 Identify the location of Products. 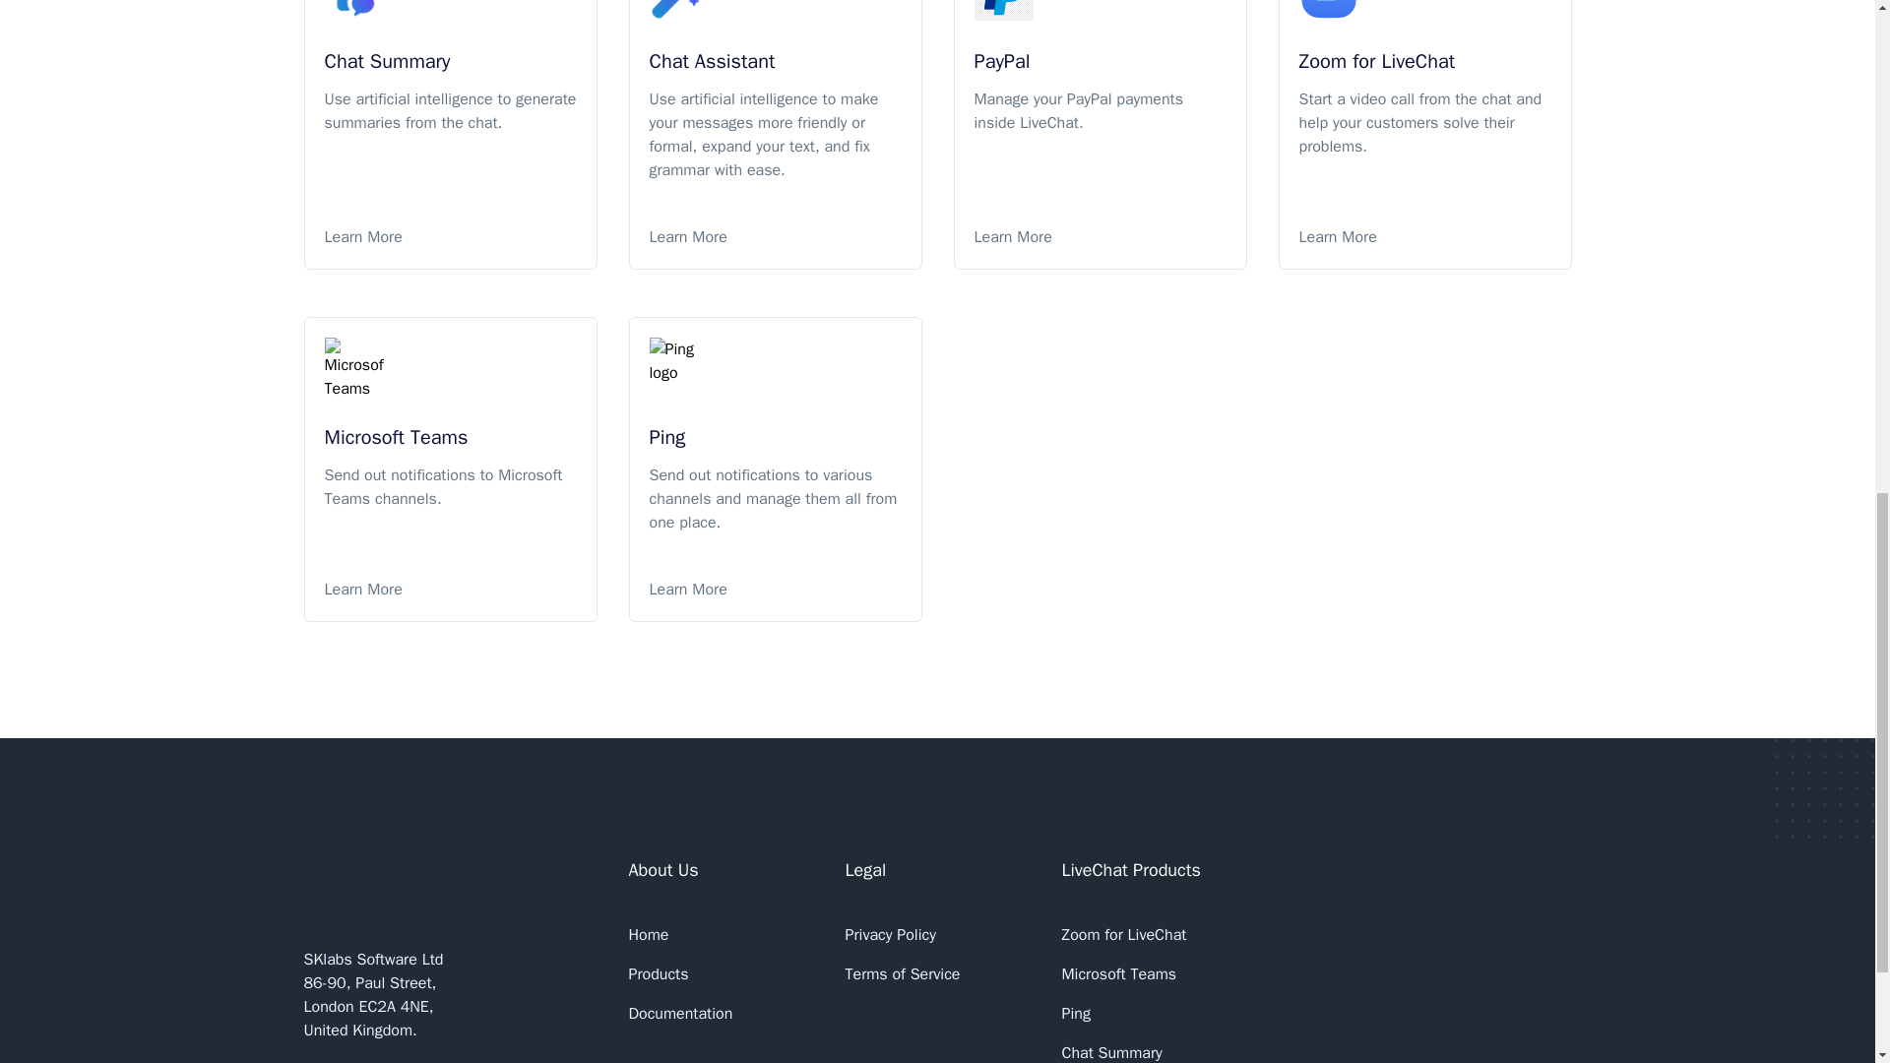
(658, 974).